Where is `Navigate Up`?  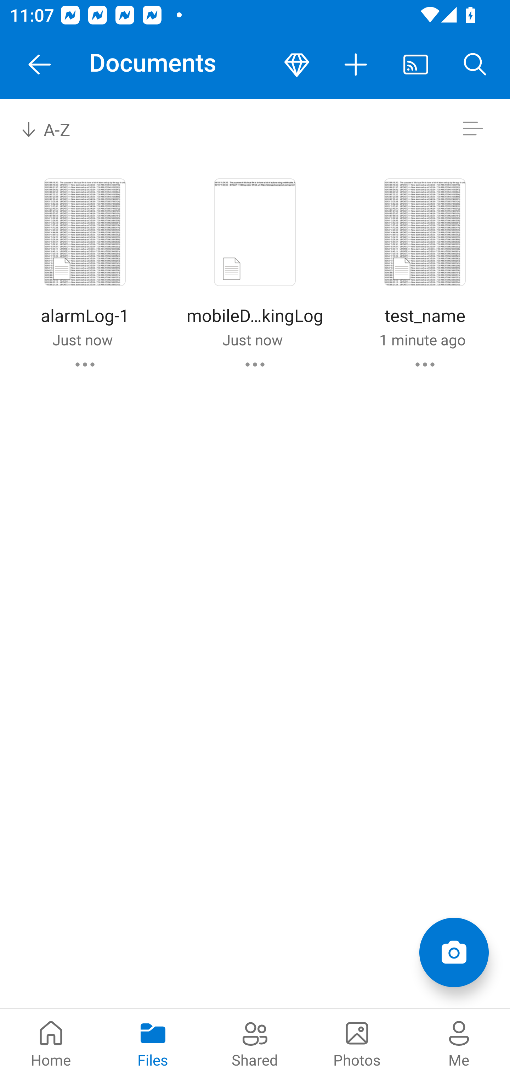 Navigate Up is located at coordinates (40, 65).